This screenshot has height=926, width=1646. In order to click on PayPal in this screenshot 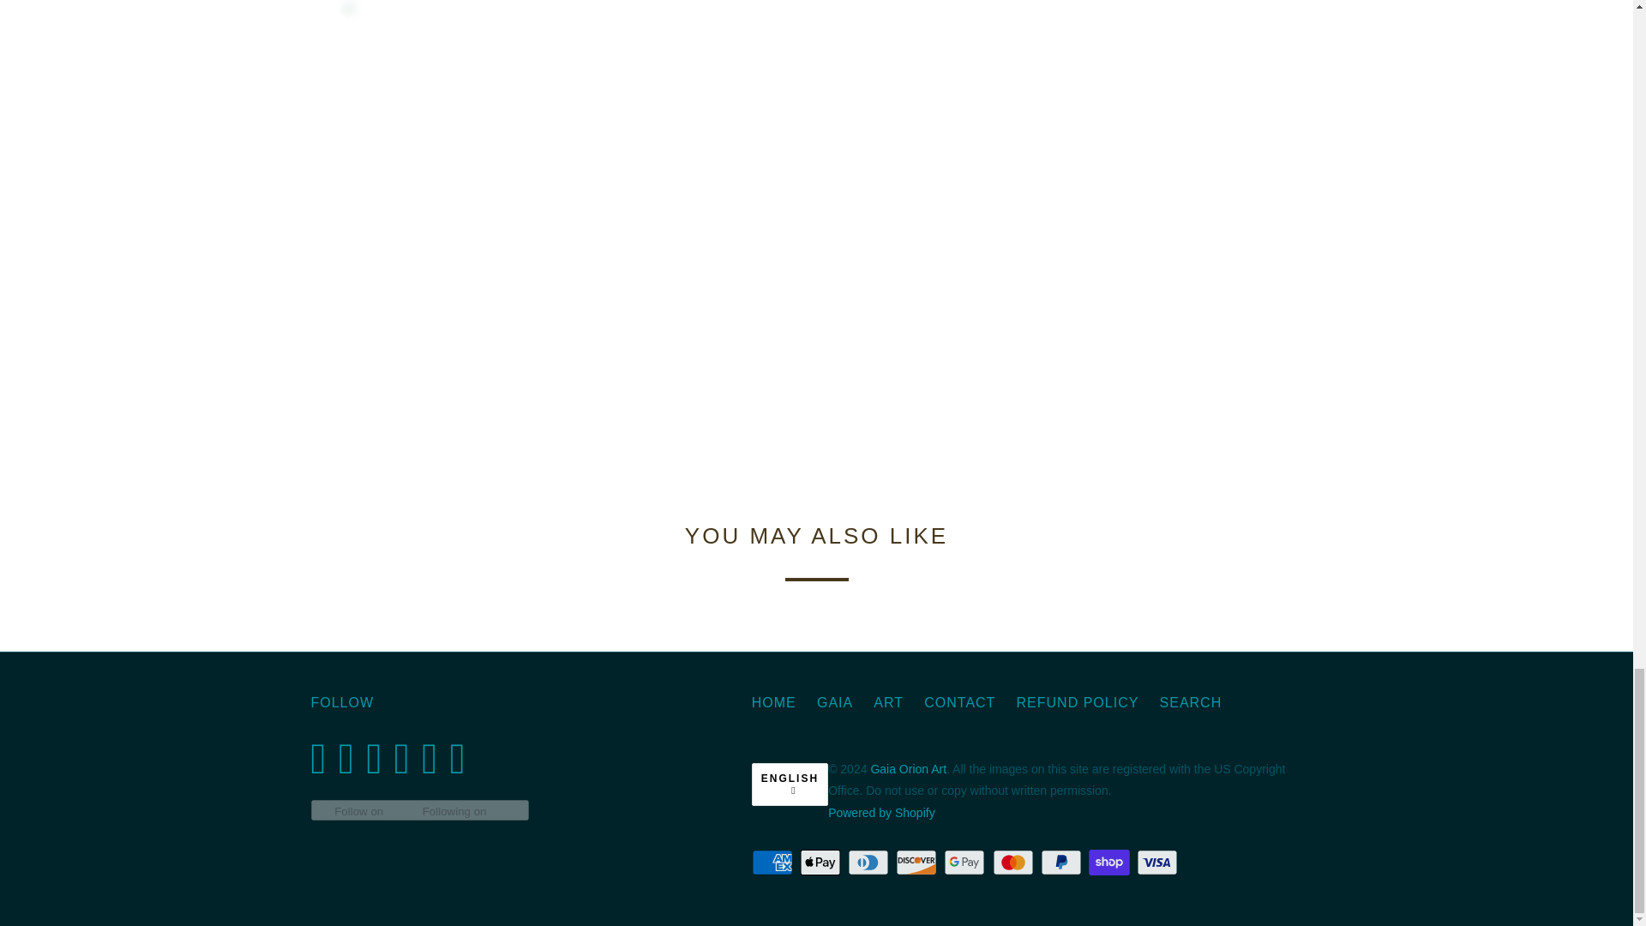, I will do `click(1062, 863)`.